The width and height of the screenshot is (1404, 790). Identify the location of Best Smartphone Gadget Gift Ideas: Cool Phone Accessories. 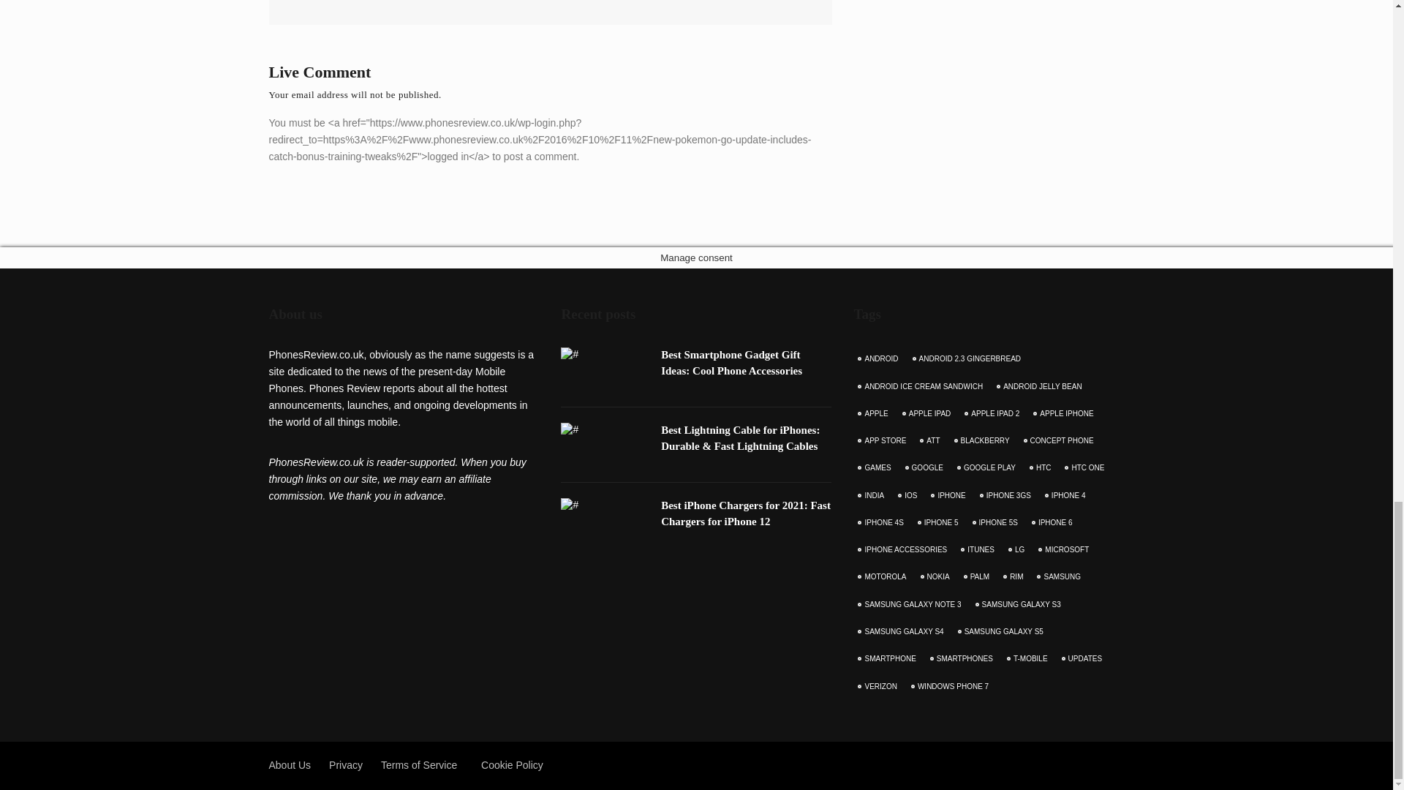
(731, 363).